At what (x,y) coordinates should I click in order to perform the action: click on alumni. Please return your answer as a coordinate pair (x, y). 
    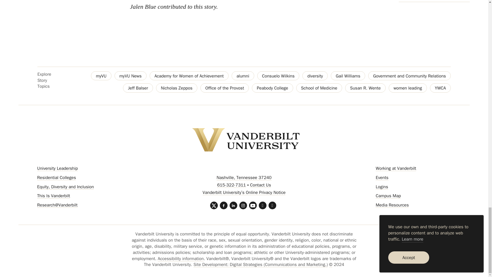
    Looking at the image, I should click on (243, 76).